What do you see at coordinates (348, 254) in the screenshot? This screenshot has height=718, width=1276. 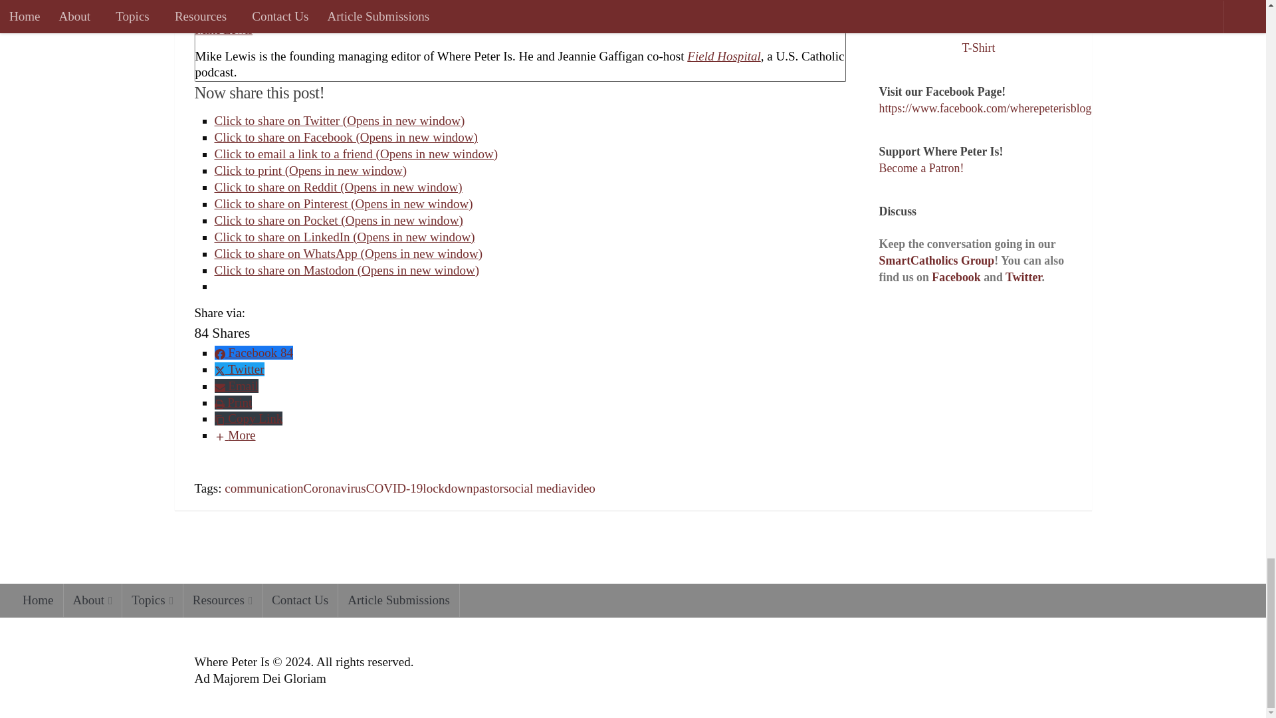 I see `Click to share on WhatsApp` at bounding box center [348, 254].